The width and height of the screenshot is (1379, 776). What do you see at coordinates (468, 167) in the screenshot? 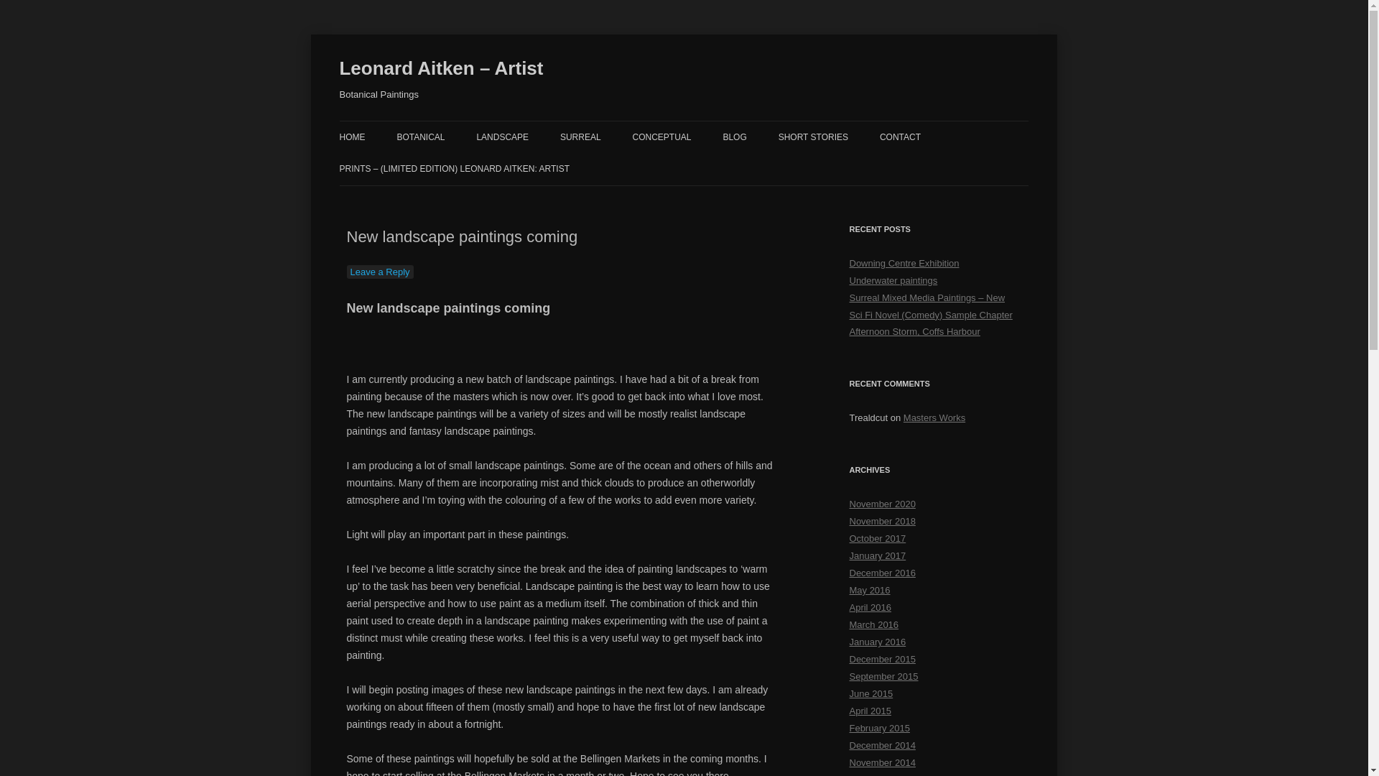
I see `BOTANICAL PAINTINGS` at bounding box center [468, 167].